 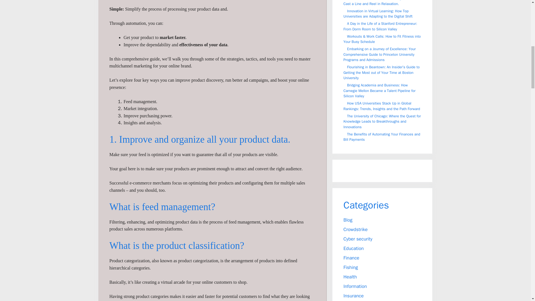 What do you see at coordinates (353, 248) in the screenshot?
I see `Education` at bounding box center [353, 248].